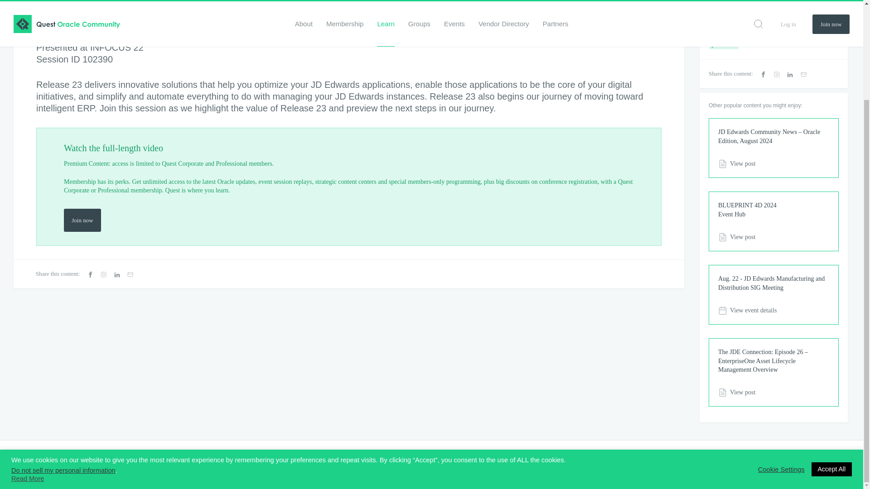 This screenshot has height=489, width=870. I want to click on Share, so click(215, 10).